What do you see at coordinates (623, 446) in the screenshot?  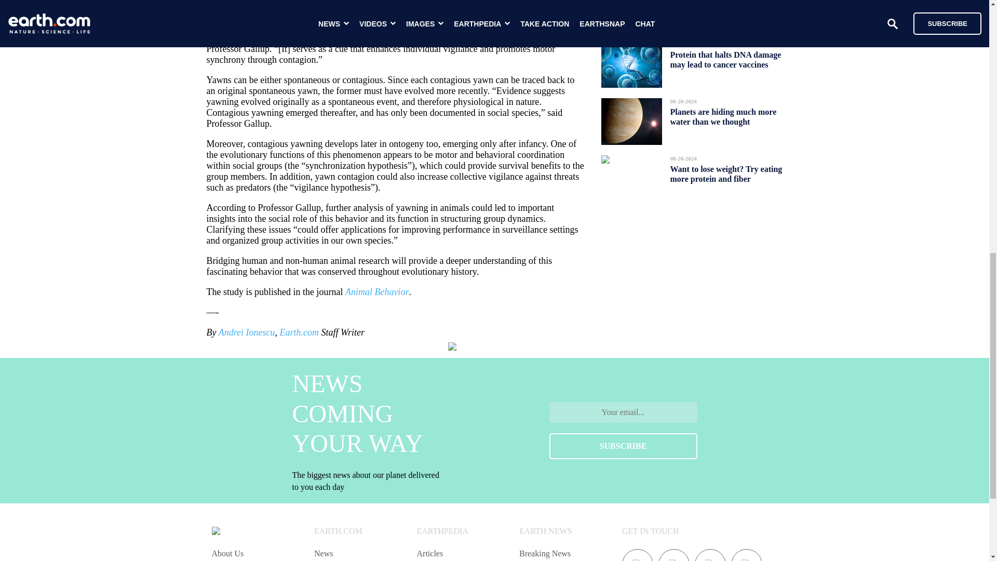 I see `SUBSCRIBE` at bounding box center [623, 446].